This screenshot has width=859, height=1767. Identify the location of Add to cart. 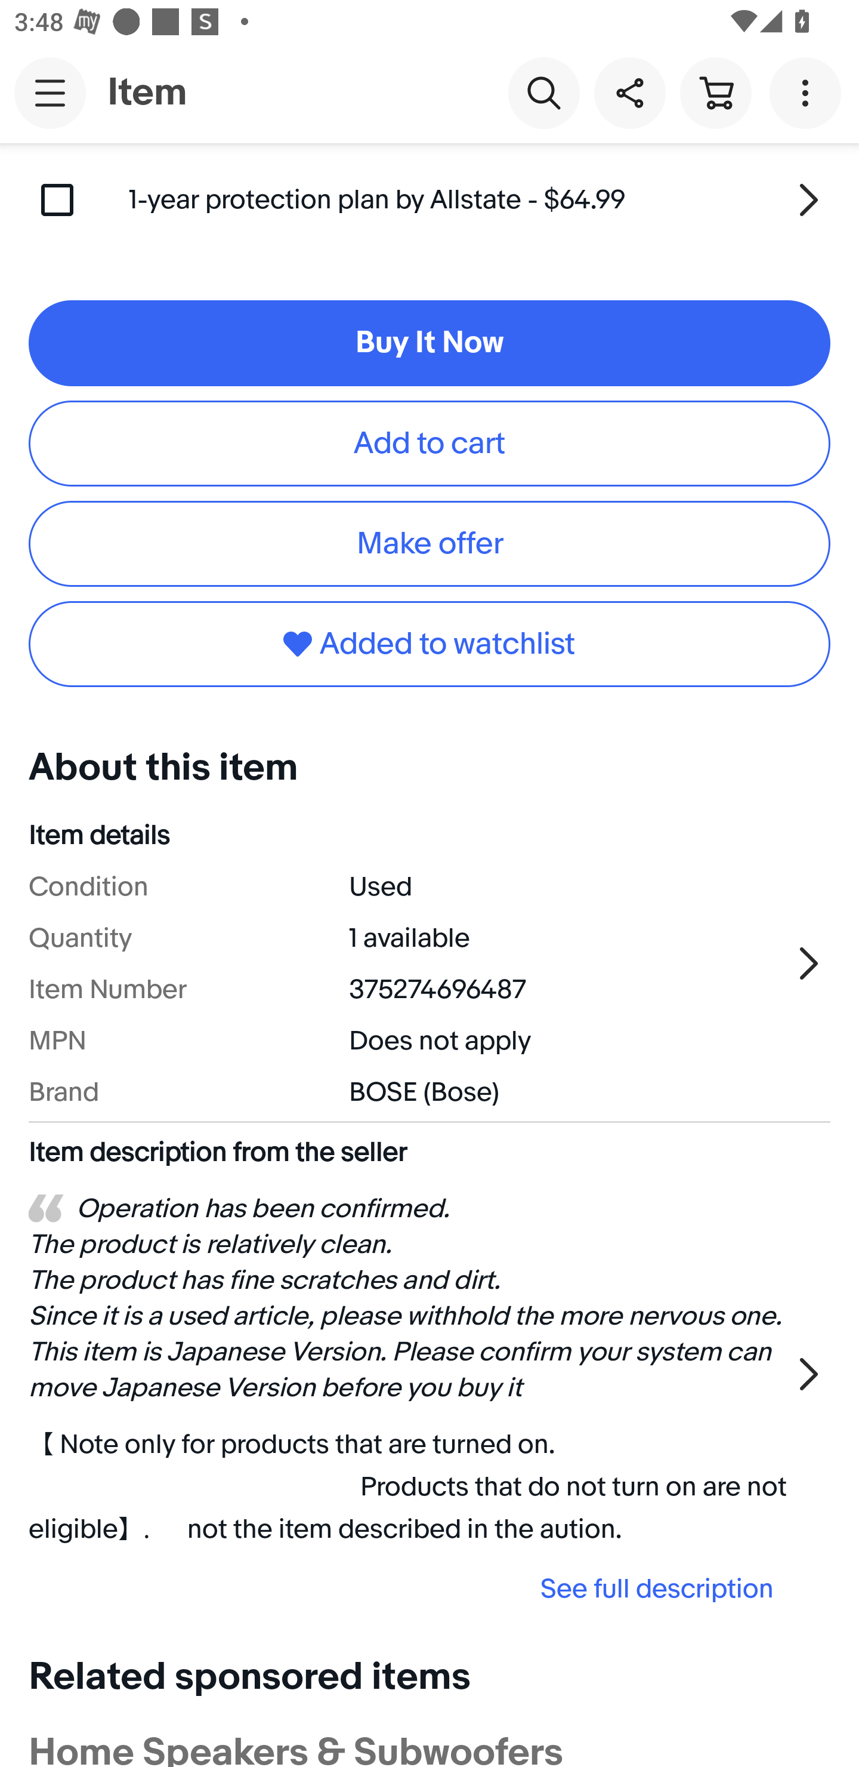
(429, 443).